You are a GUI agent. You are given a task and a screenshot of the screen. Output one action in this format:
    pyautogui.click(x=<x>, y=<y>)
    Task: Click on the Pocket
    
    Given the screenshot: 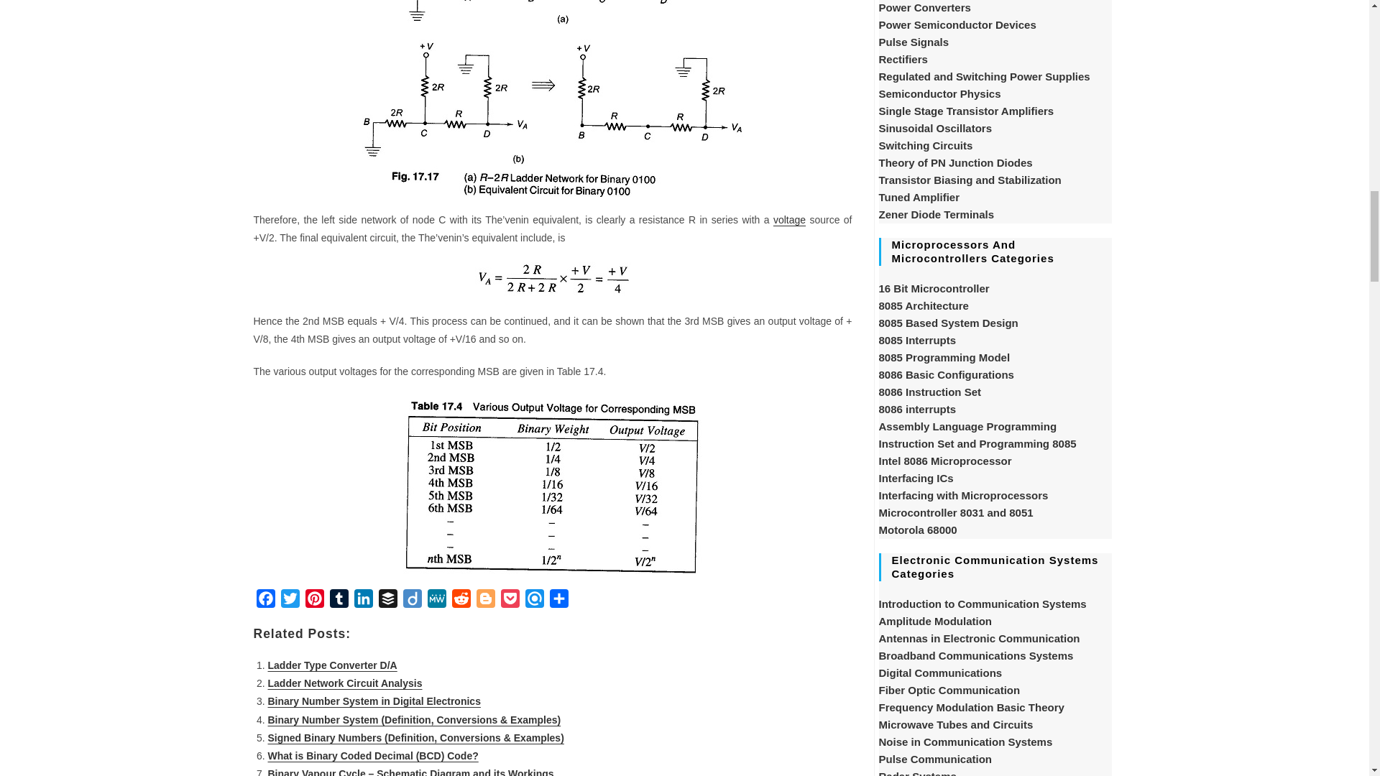 What is the action you would take?
    pyautogui.click(x=509, y=601)
    